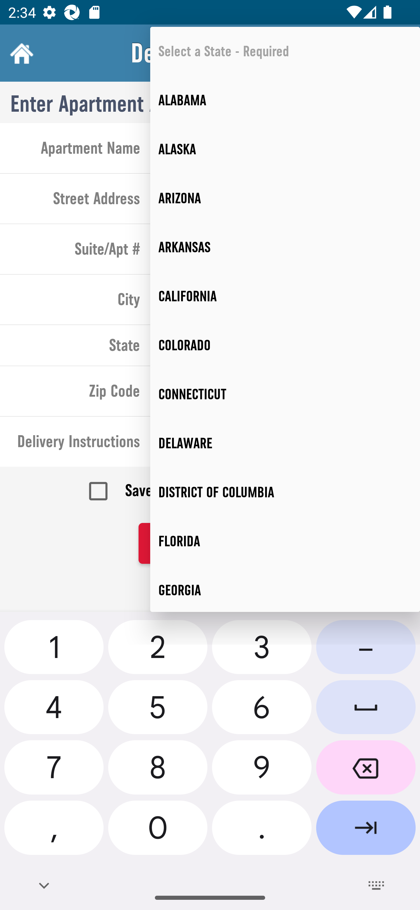 This screenshot has width=420, height=910. I want to click on GEORGIA, so click(285, 589).